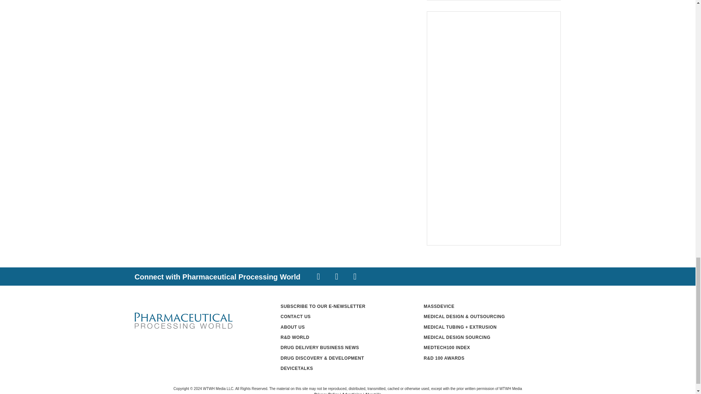  Describe the element at coordinates (296, 368) in the screenshot. I see `DEVICETALKS` at that location.